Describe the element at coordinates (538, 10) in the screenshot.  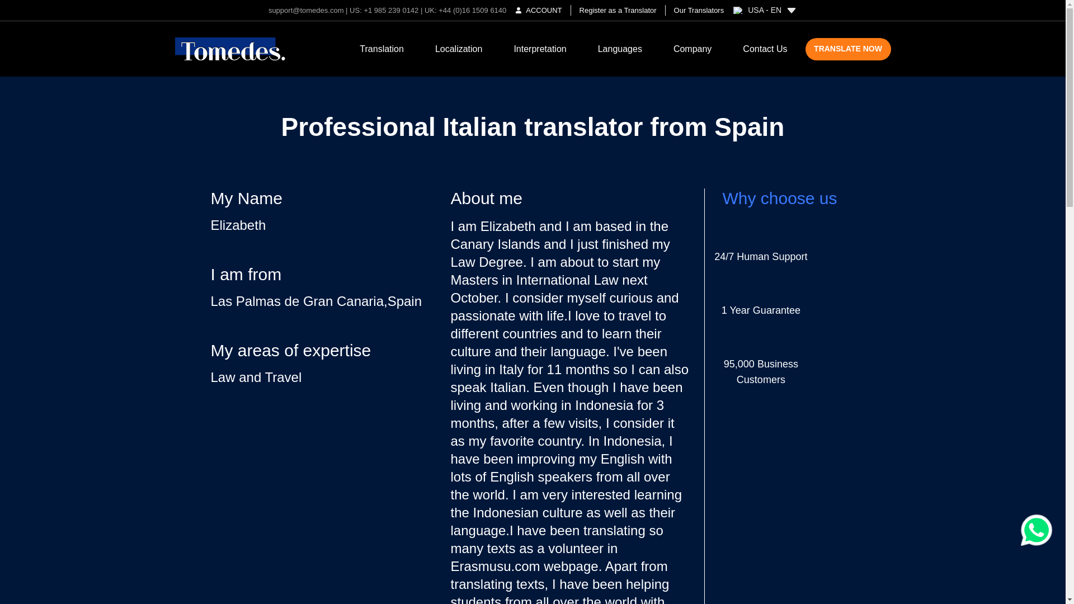
I see `ACCOUNT` at that location.